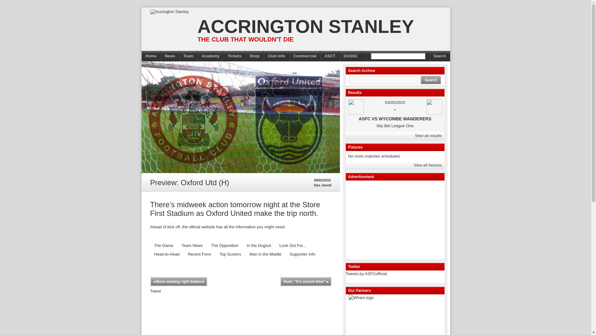  What do you see at coordinates (146, 62) in the screenshot?
I see `Twitter` at bounding box center [146, 62].